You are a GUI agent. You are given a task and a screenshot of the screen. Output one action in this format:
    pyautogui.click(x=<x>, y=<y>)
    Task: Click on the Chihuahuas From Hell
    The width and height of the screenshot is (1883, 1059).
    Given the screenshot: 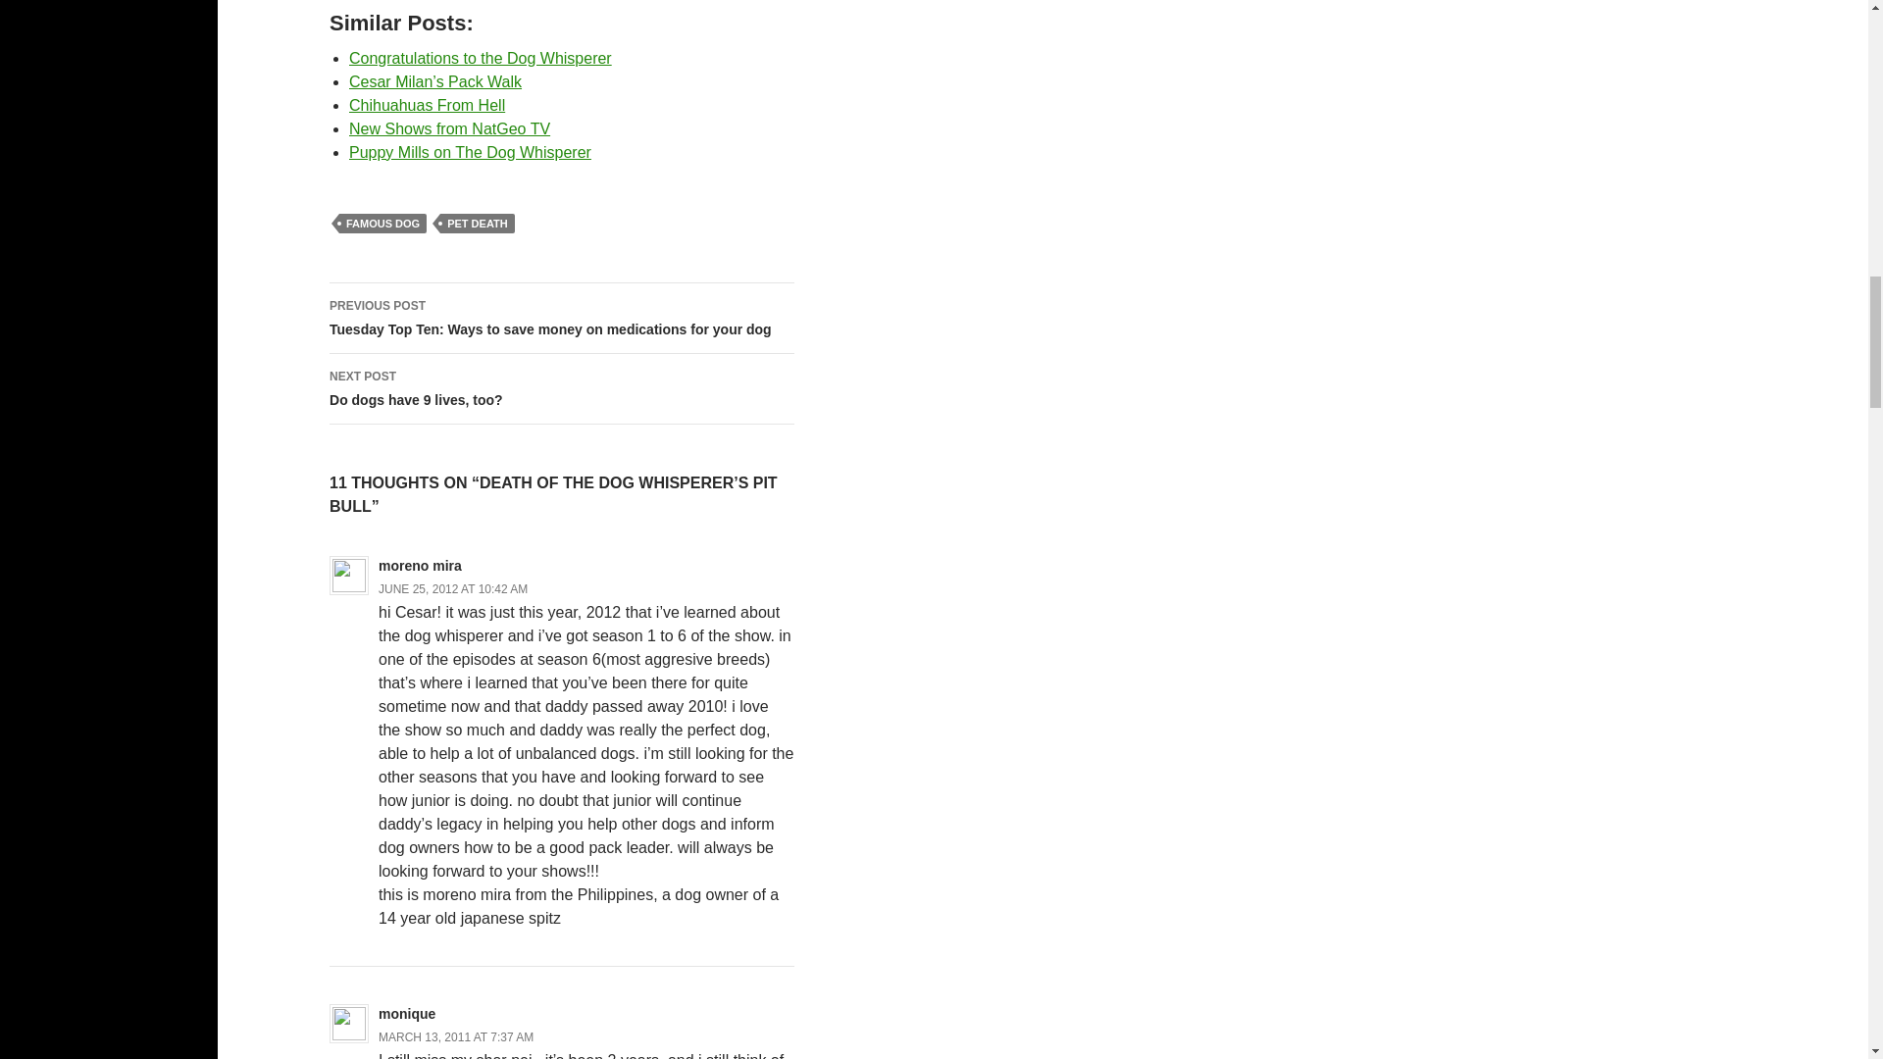 What is the action you would take?
    pyautogui.click(x=449, y=129)
    